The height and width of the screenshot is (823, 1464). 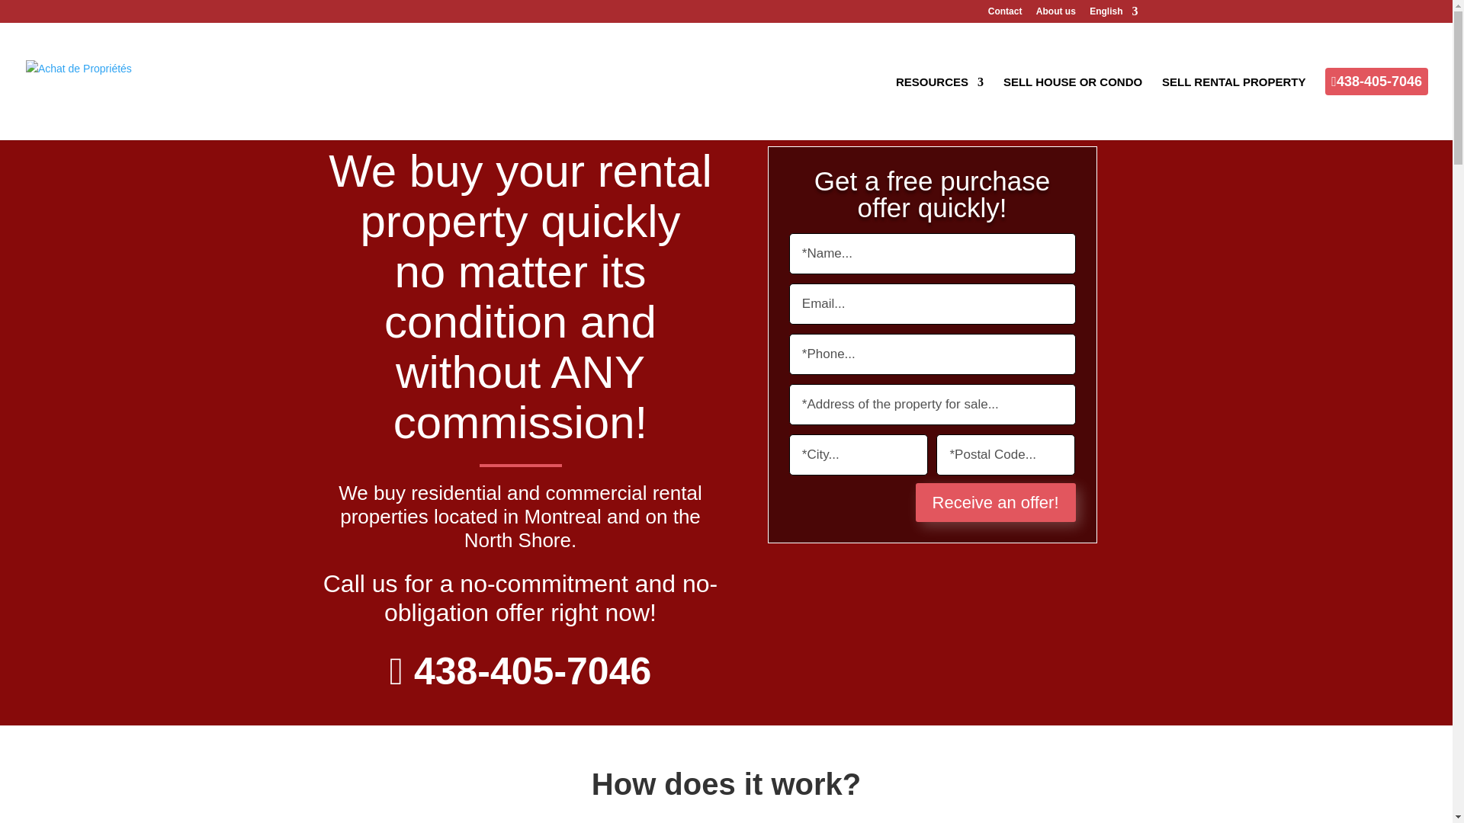 I want to click on RESOURCES, so click(x=939, y=108).